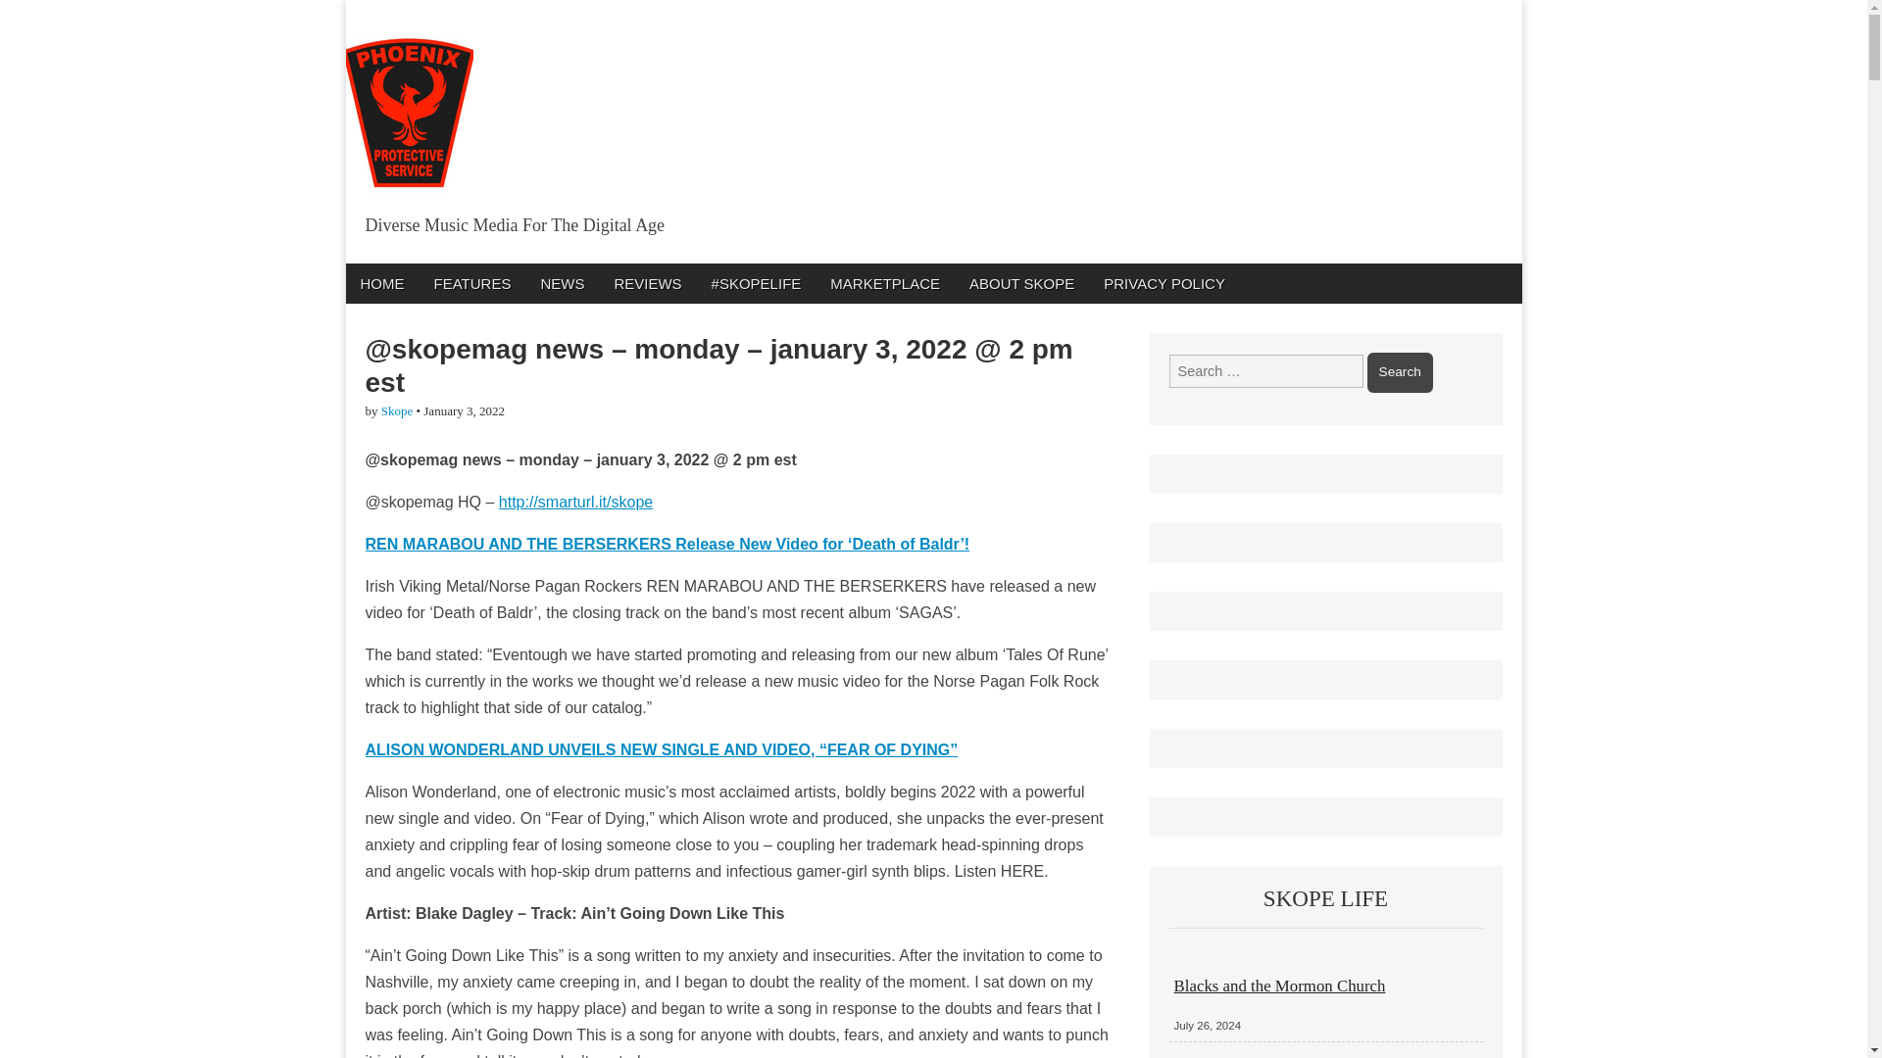 The width and height of the screenshot is (1882, 1058). Describe the element at coordinates (380, 282) in the screenshot. I see `HOME` at that location.